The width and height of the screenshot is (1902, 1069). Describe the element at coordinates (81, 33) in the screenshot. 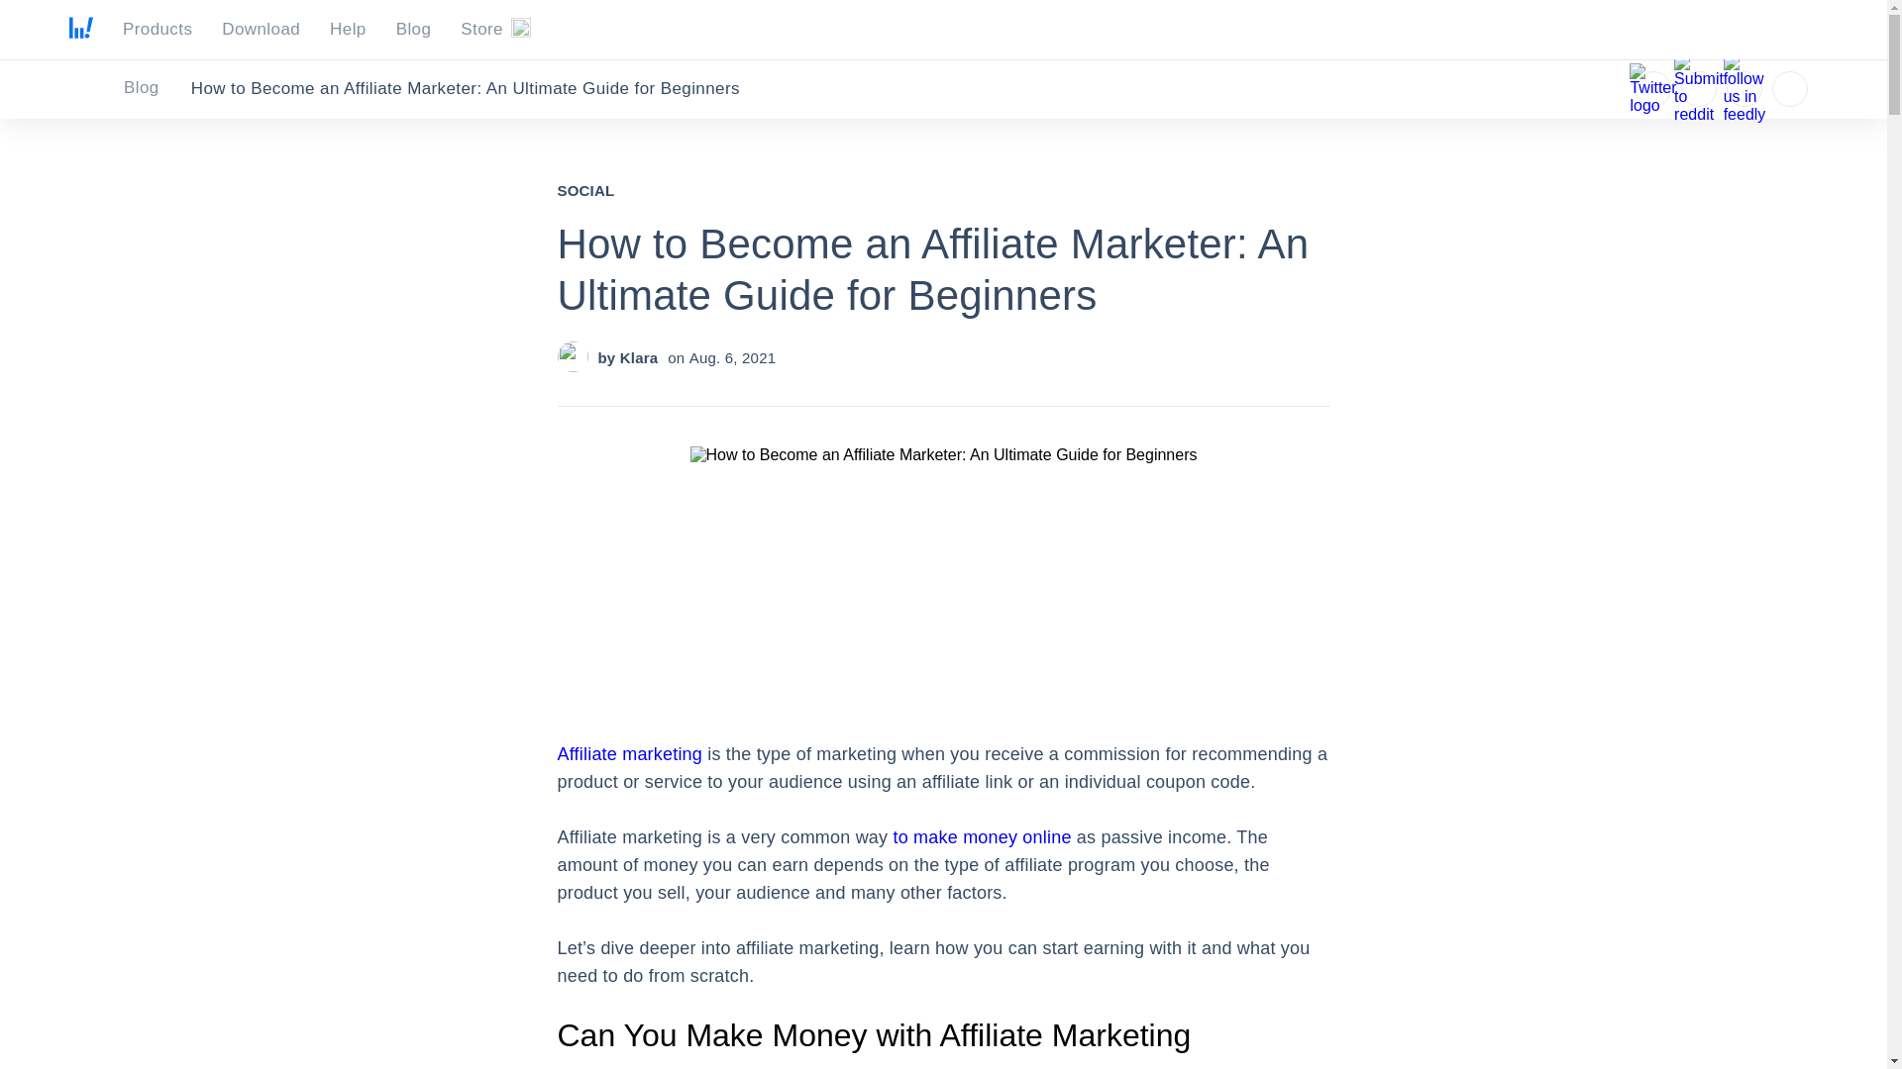

I see `Home page` at that location.